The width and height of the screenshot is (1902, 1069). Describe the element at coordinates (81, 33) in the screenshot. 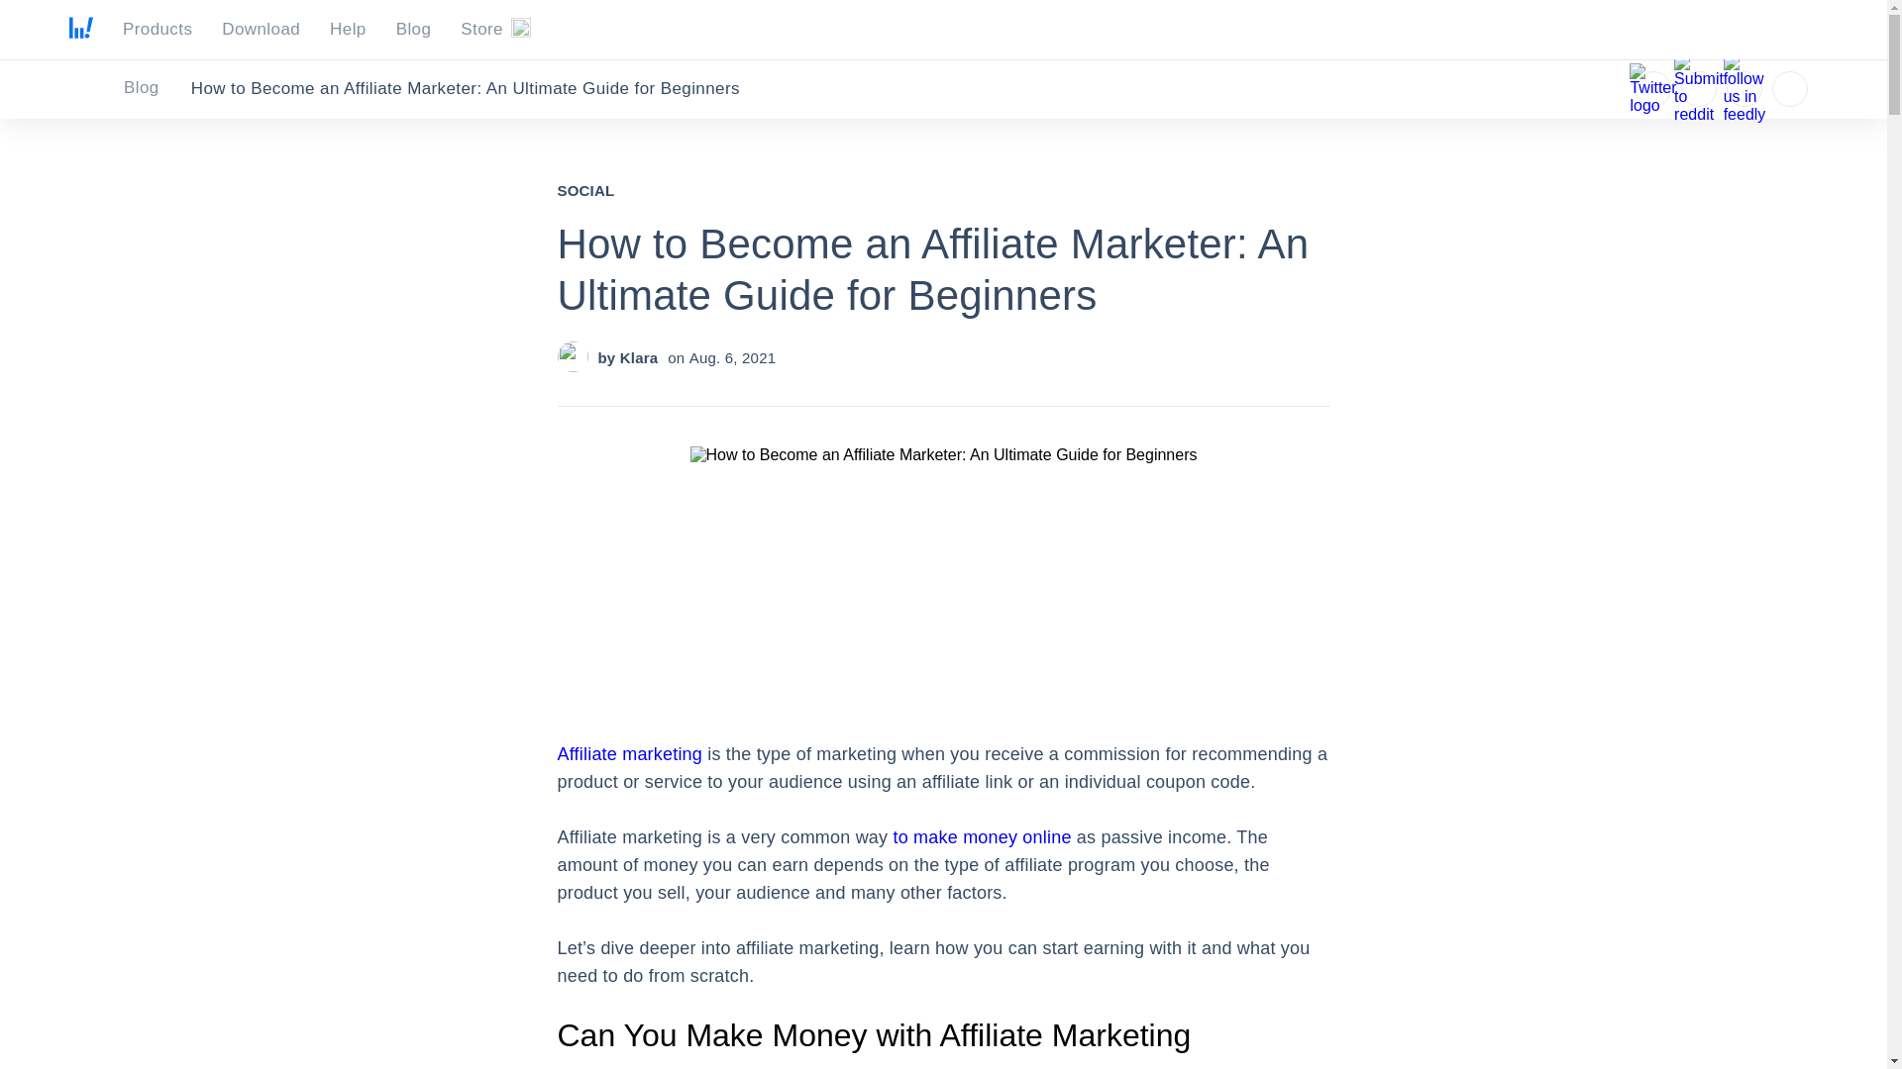

I see `Home page` at that location.